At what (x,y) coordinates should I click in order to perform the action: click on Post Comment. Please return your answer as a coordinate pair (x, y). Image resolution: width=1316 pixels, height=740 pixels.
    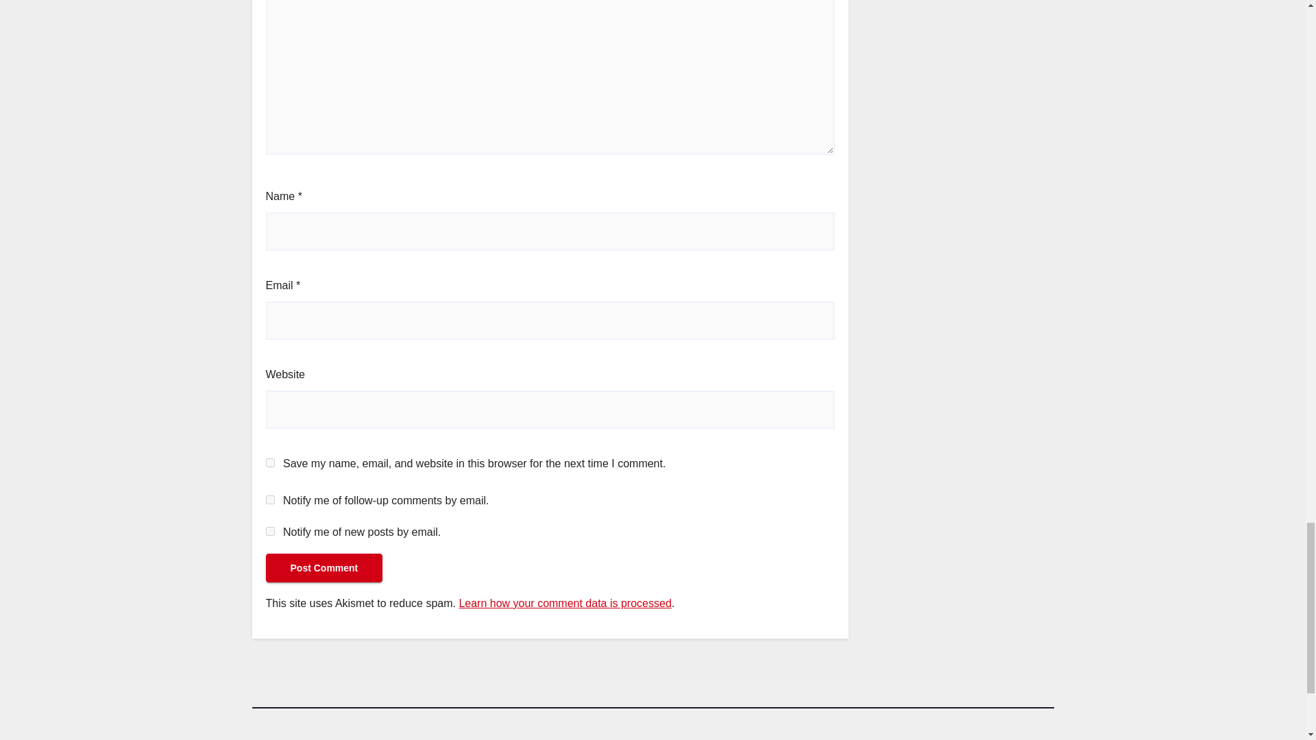
    Looking at the image, I should click on (324, 567).